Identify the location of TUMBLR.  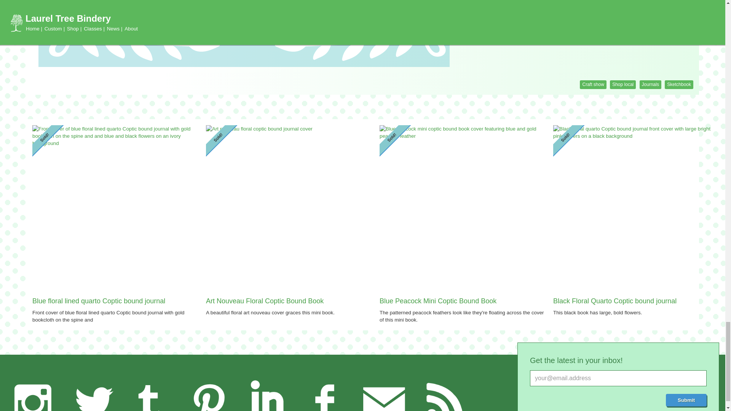
(150, 392).